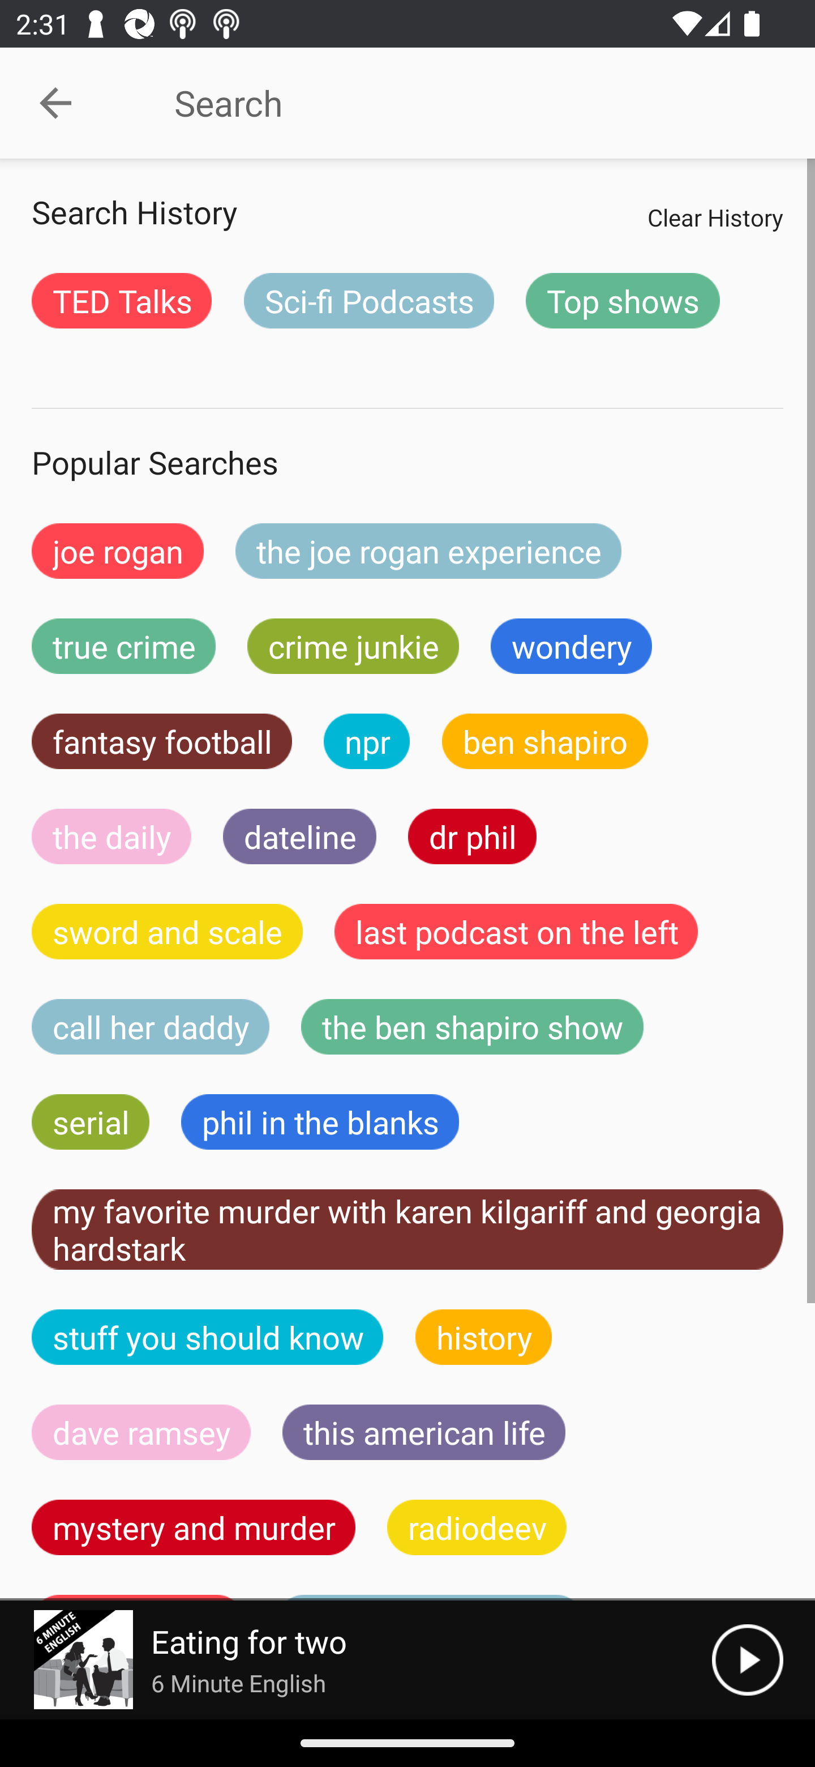  What do you see at coordinates (319, 1122) in the screenshot?
I see `phil in the blanks` at bounding box center [319, 1122].